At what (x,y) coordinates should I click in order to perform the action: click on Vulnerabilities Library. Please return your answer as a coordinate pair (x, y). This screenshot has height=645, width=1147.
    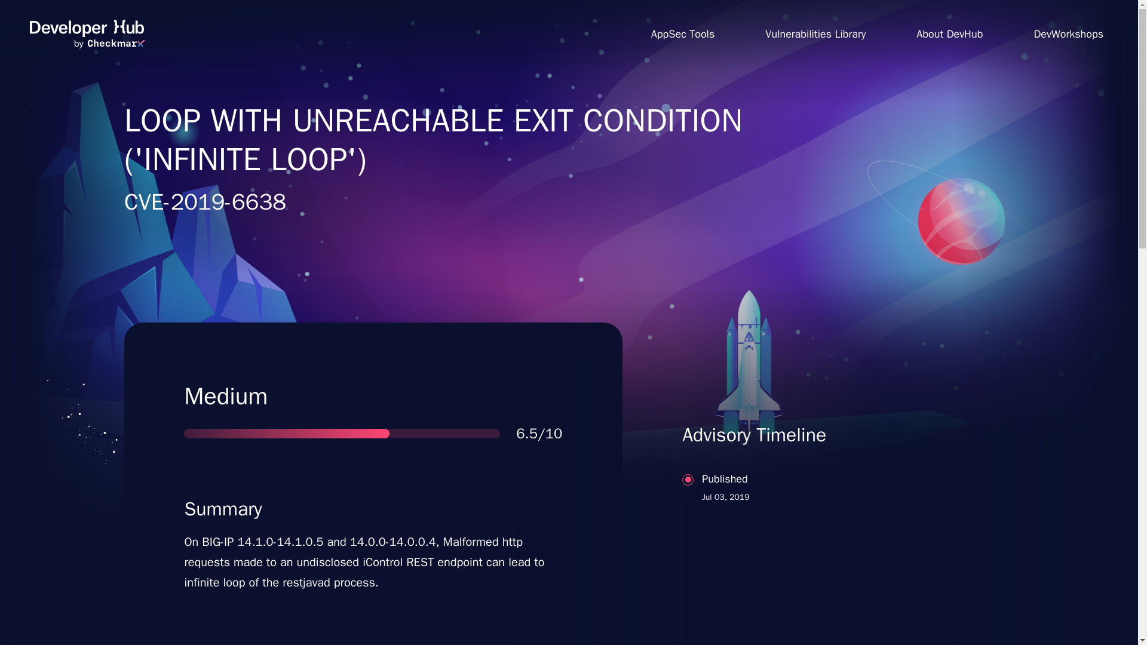
    Looking at the image, I should click on (815, 33).